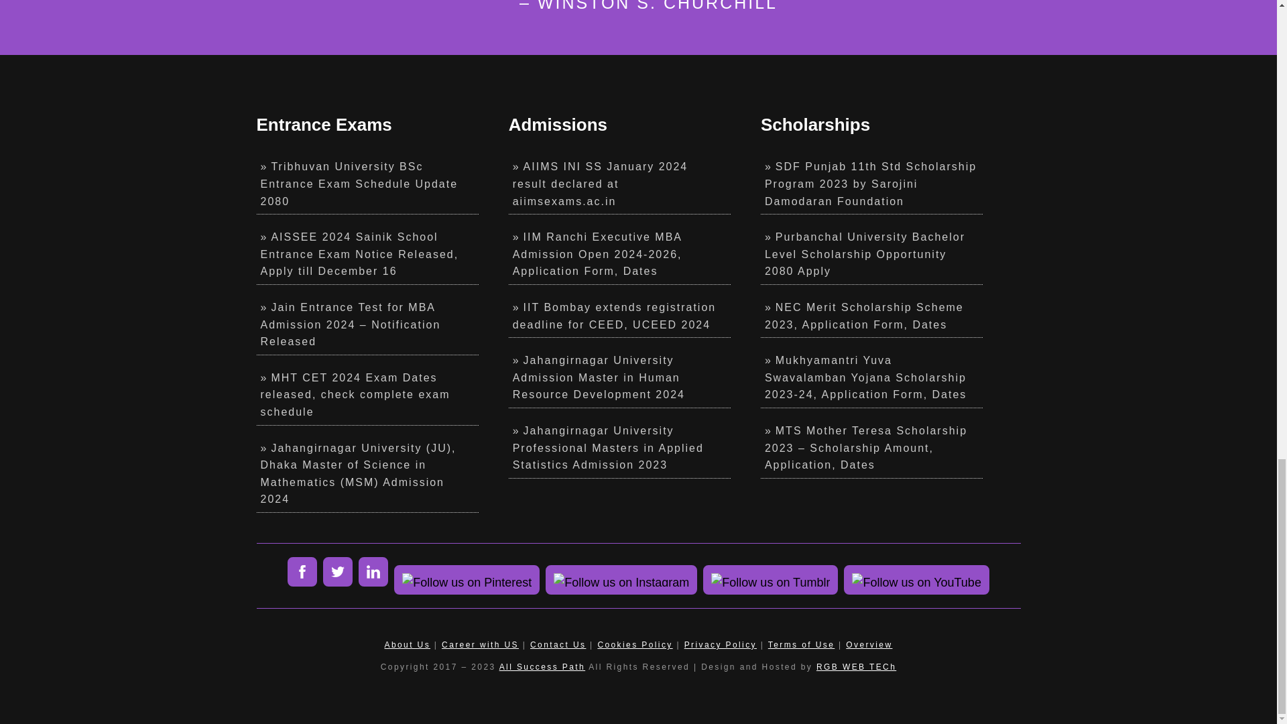  I want to click on Follow us on Facebook, so click(302, 571).